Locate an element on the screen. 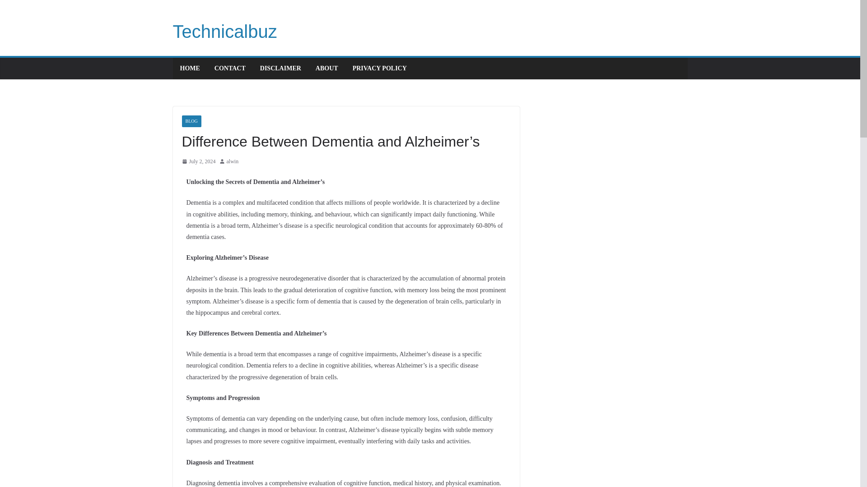 The width and height of the screenshot is (867, 487). CONTACT is located at coordinates (229, 69).